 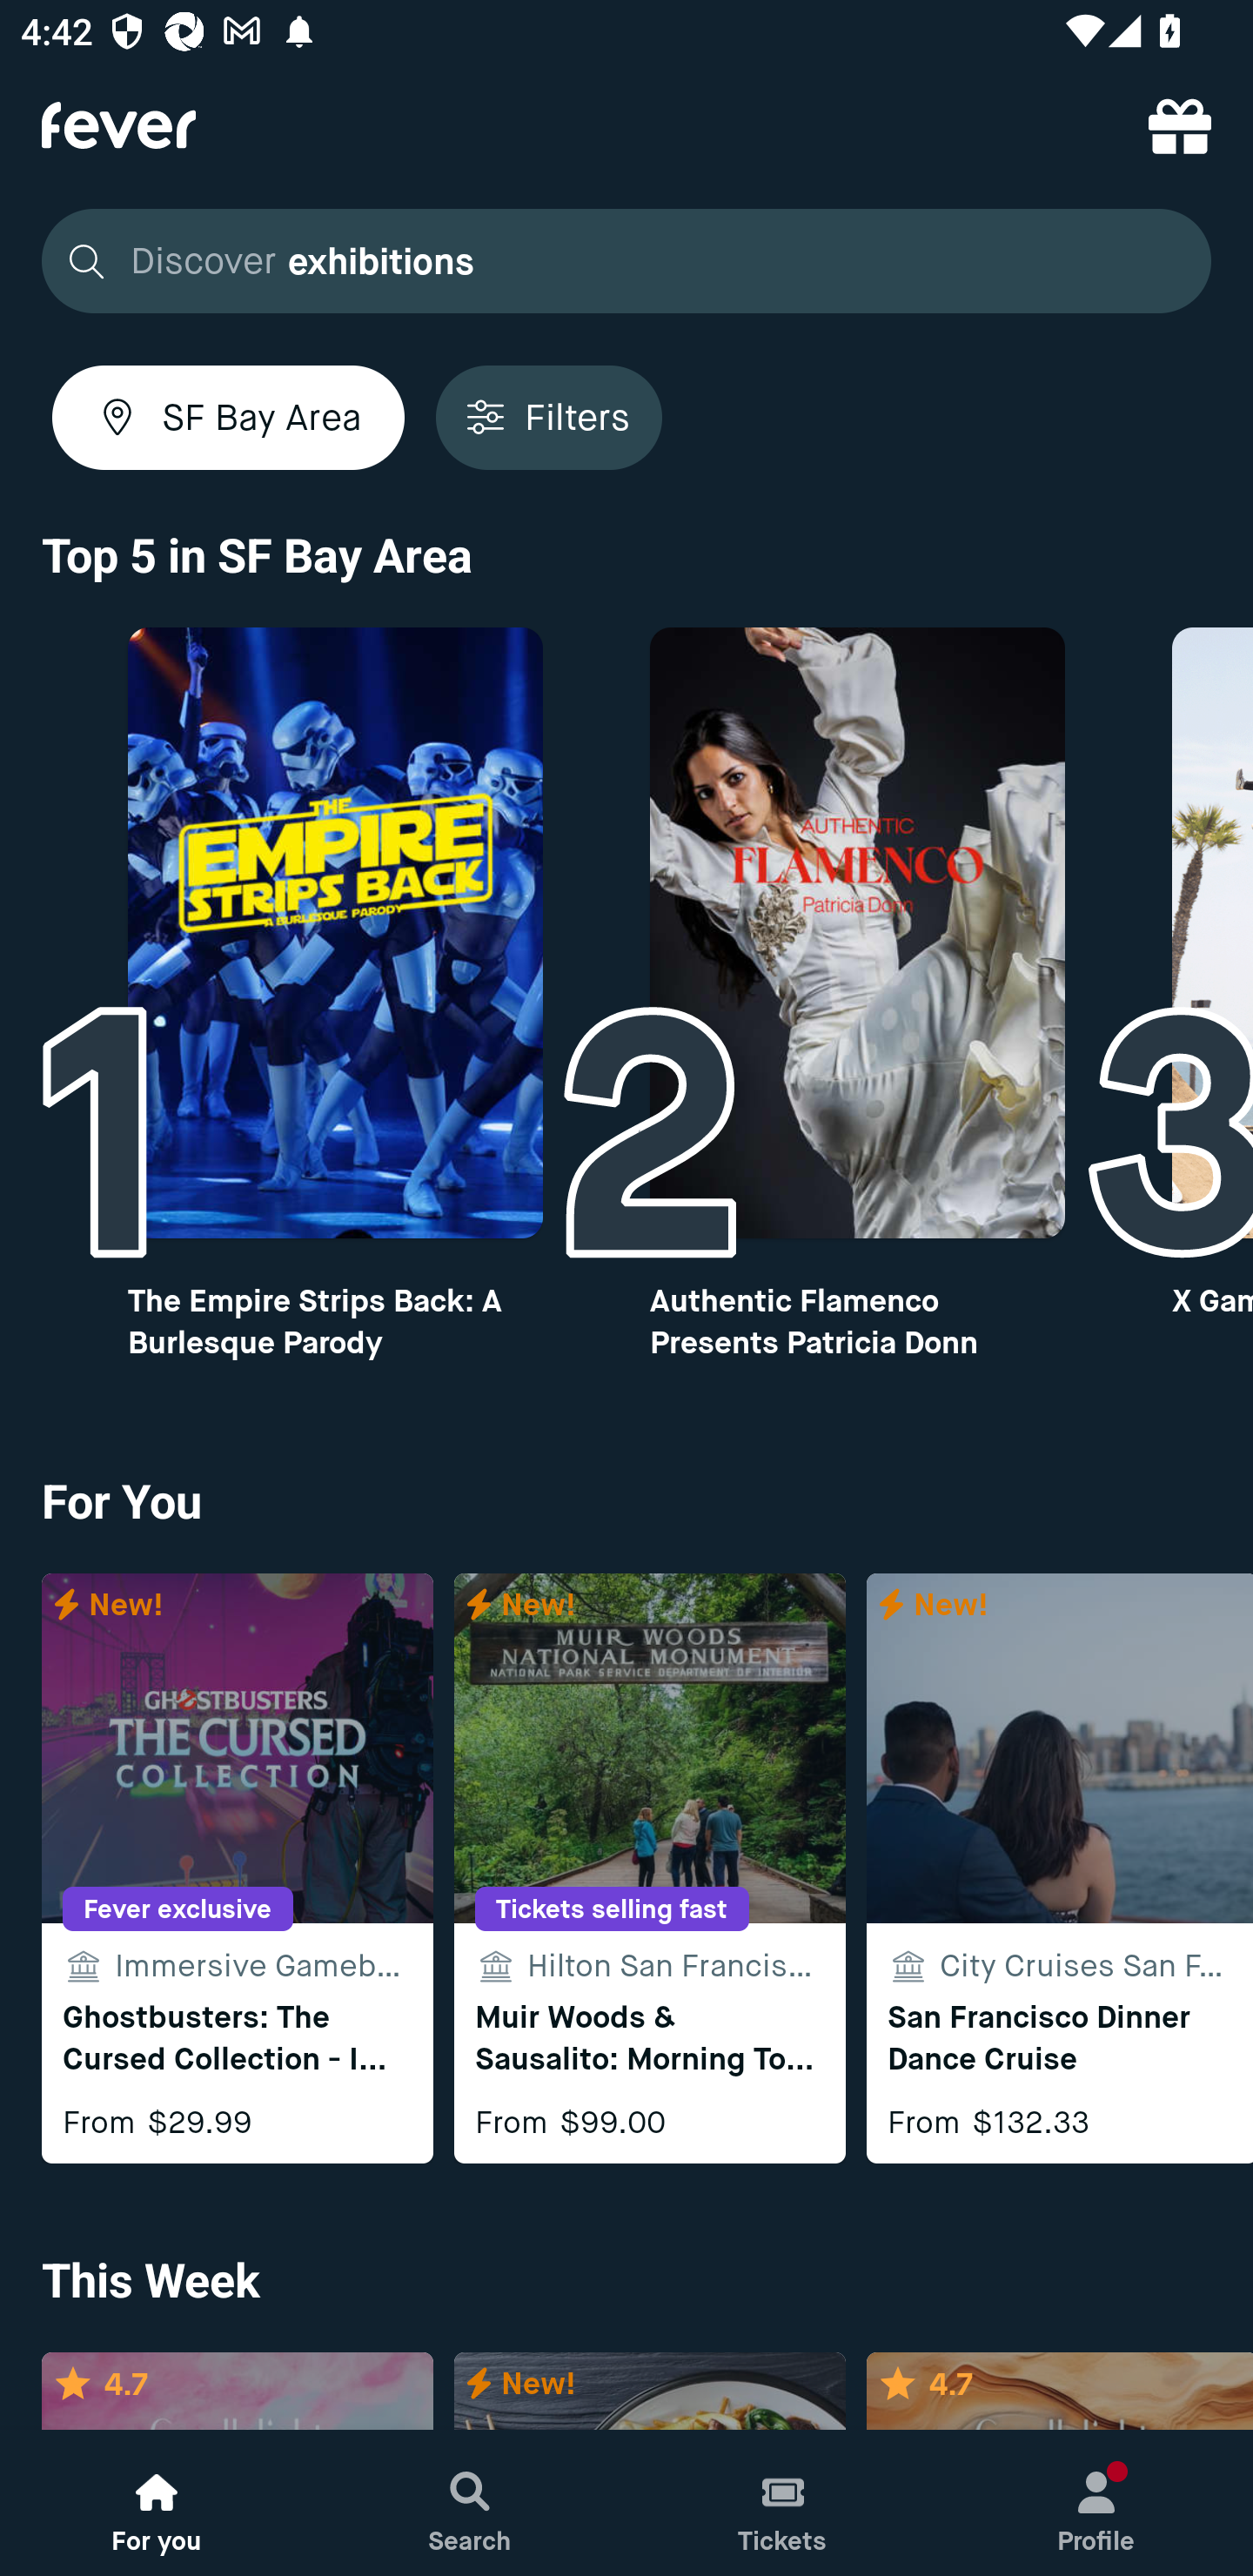 I want to click on Profile, New notification Profile, so click(x=1096, y=2503).